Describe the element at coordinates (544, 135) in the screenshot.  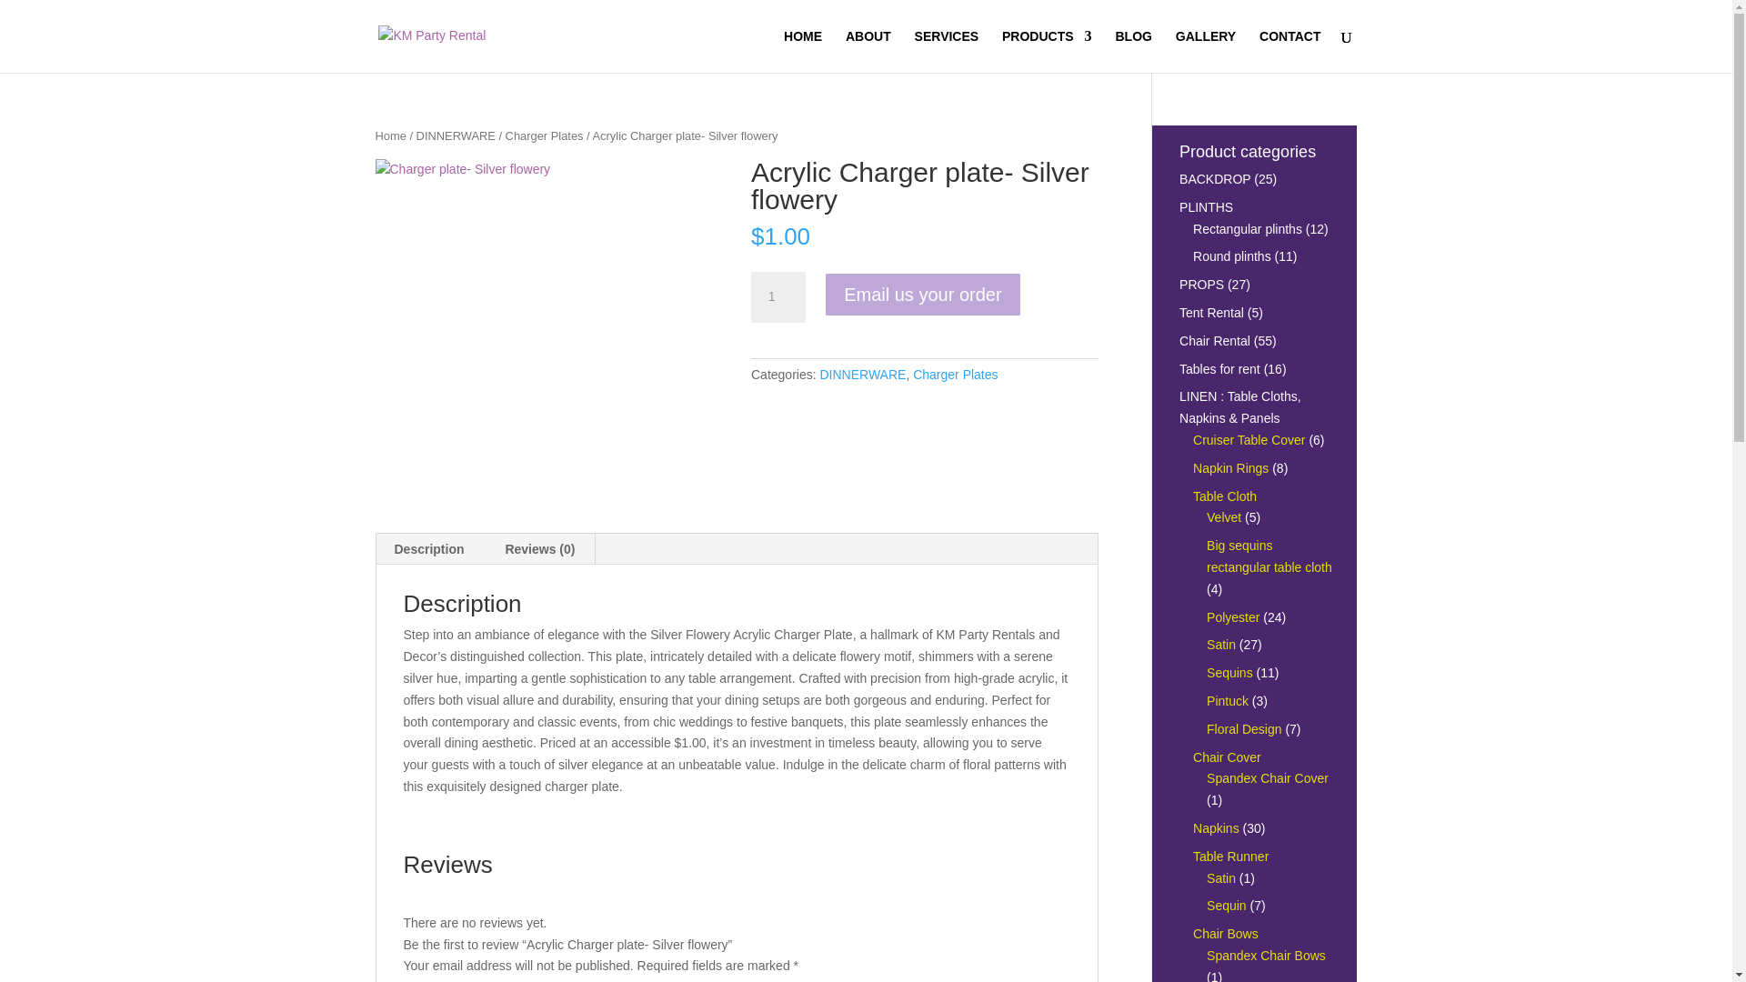
I see `Charger Plates` at that location.